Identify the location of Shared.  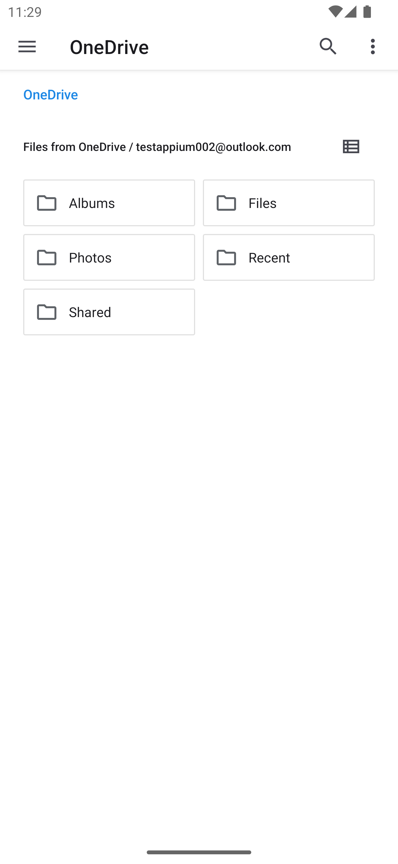
(109, 312).